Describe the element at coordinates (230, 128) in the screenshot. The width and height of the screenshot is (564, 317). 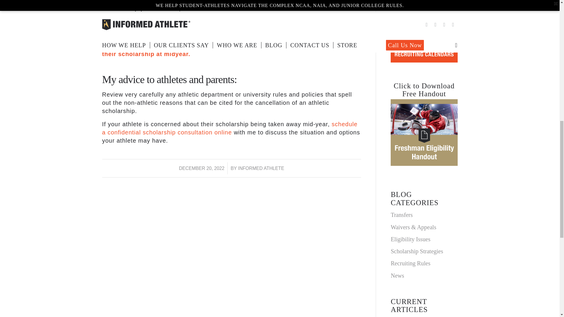
I see `schedule a confidential scholarship consultation online ` at that location.